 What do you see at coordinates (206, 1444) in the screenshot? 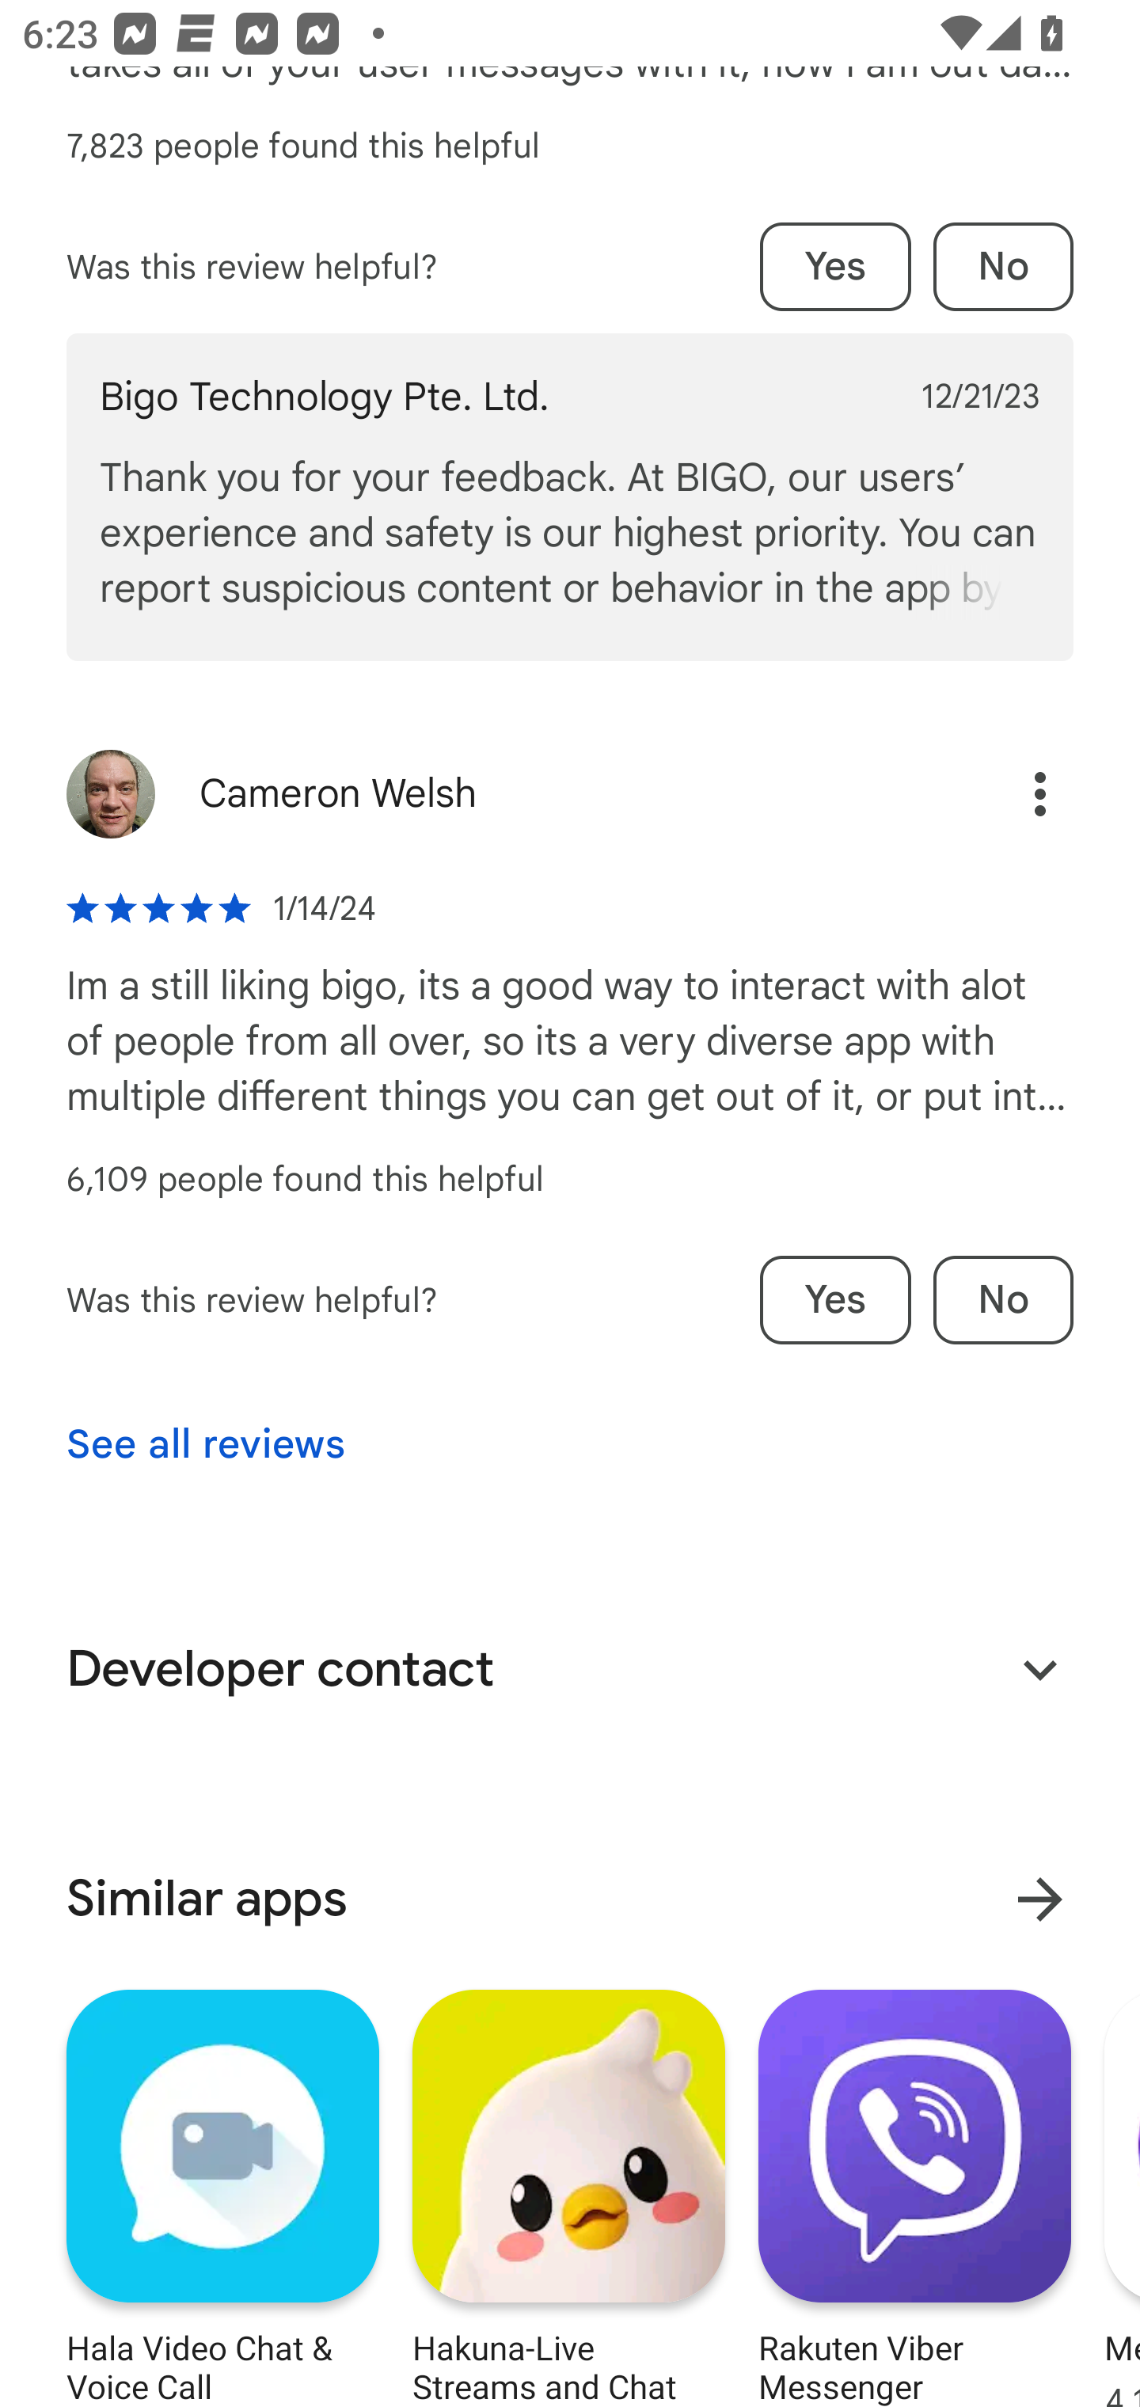
I see `See all reviews` at bounding box center [206, 1444].